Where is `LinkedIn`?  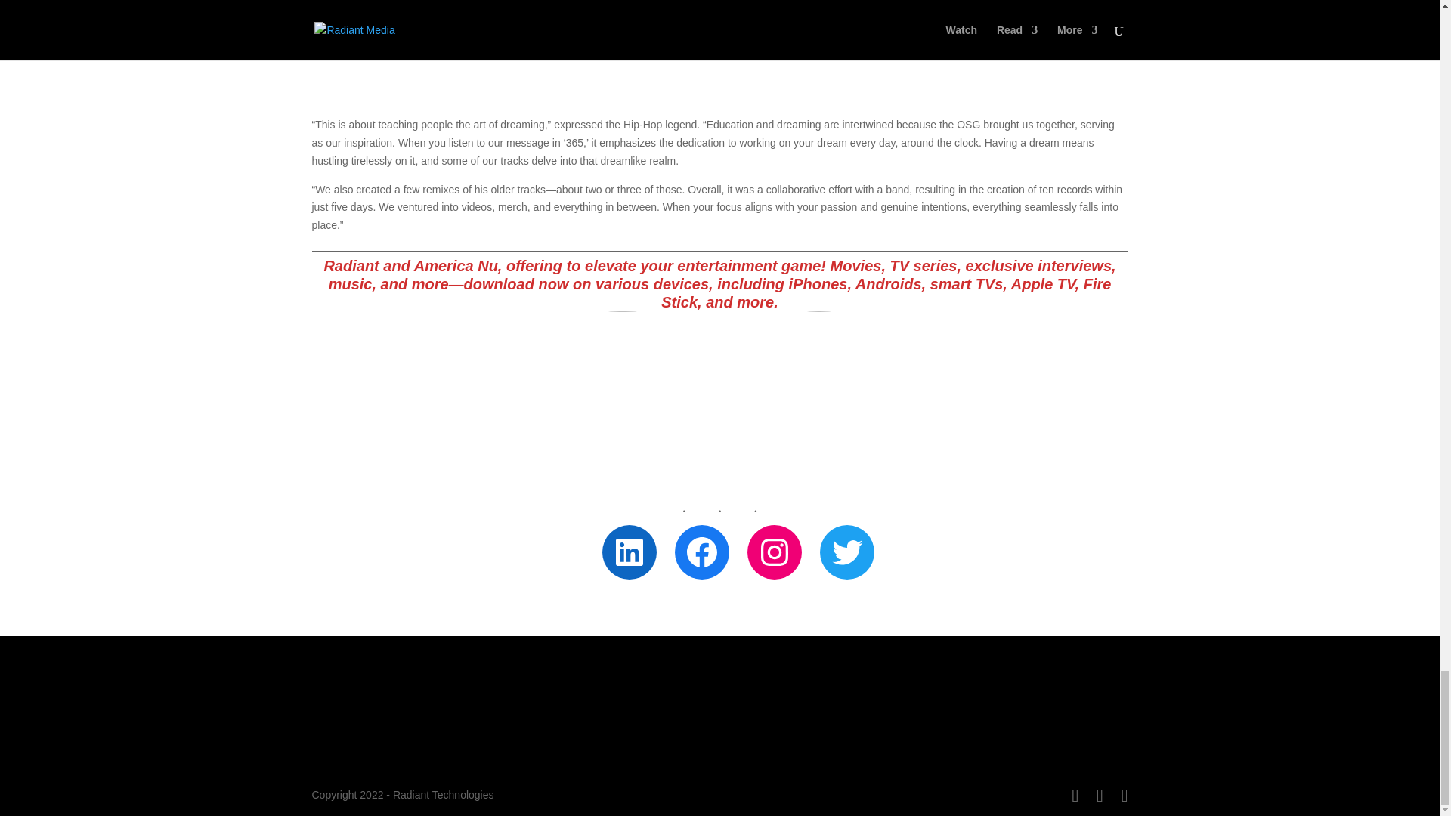 LinkedIn is located at coordinates (629, 552).